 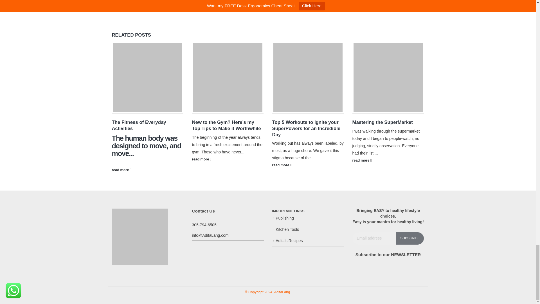 What do you see at coordinates (409, 238) in the screenshot?
I see `SUBSCRIBE` at bounding box center [409, 238].